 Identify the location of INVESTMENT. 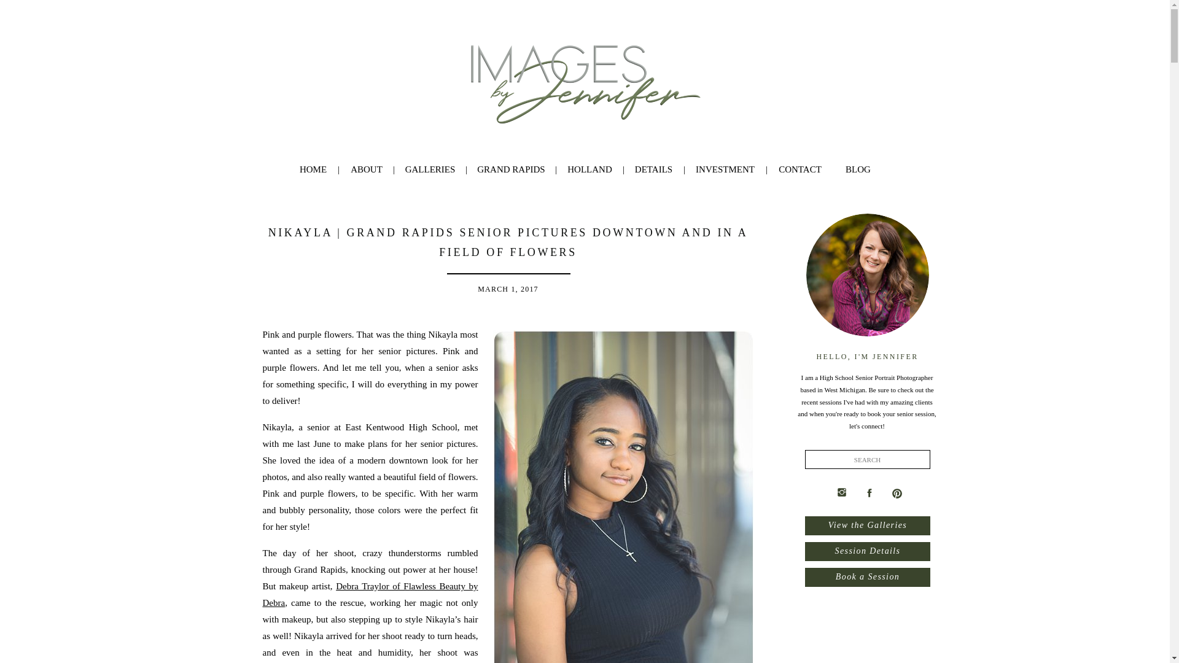
(725, 169).